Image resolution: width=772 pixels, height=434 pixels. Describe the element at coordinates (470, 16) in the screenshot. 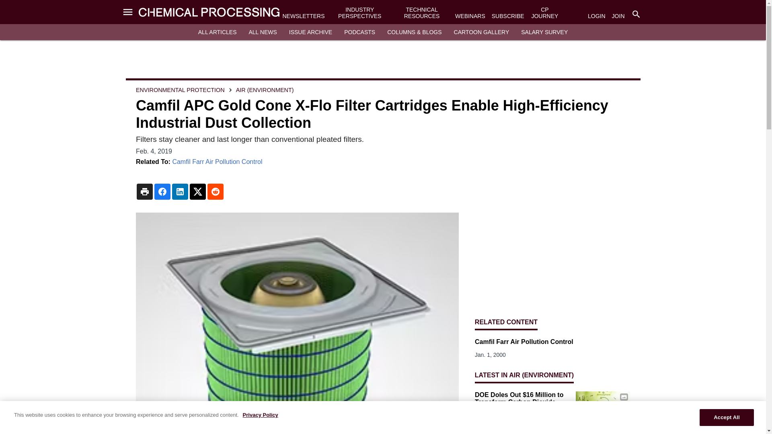

I see `WEBINARS` at that location.